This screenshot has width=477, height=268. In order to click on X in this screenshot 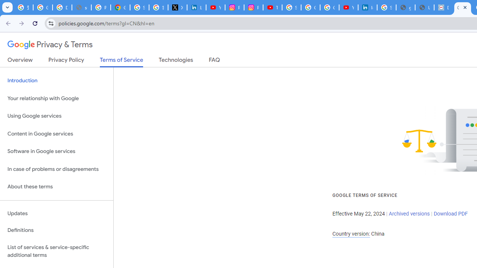, I will do `click(177, 7)`.